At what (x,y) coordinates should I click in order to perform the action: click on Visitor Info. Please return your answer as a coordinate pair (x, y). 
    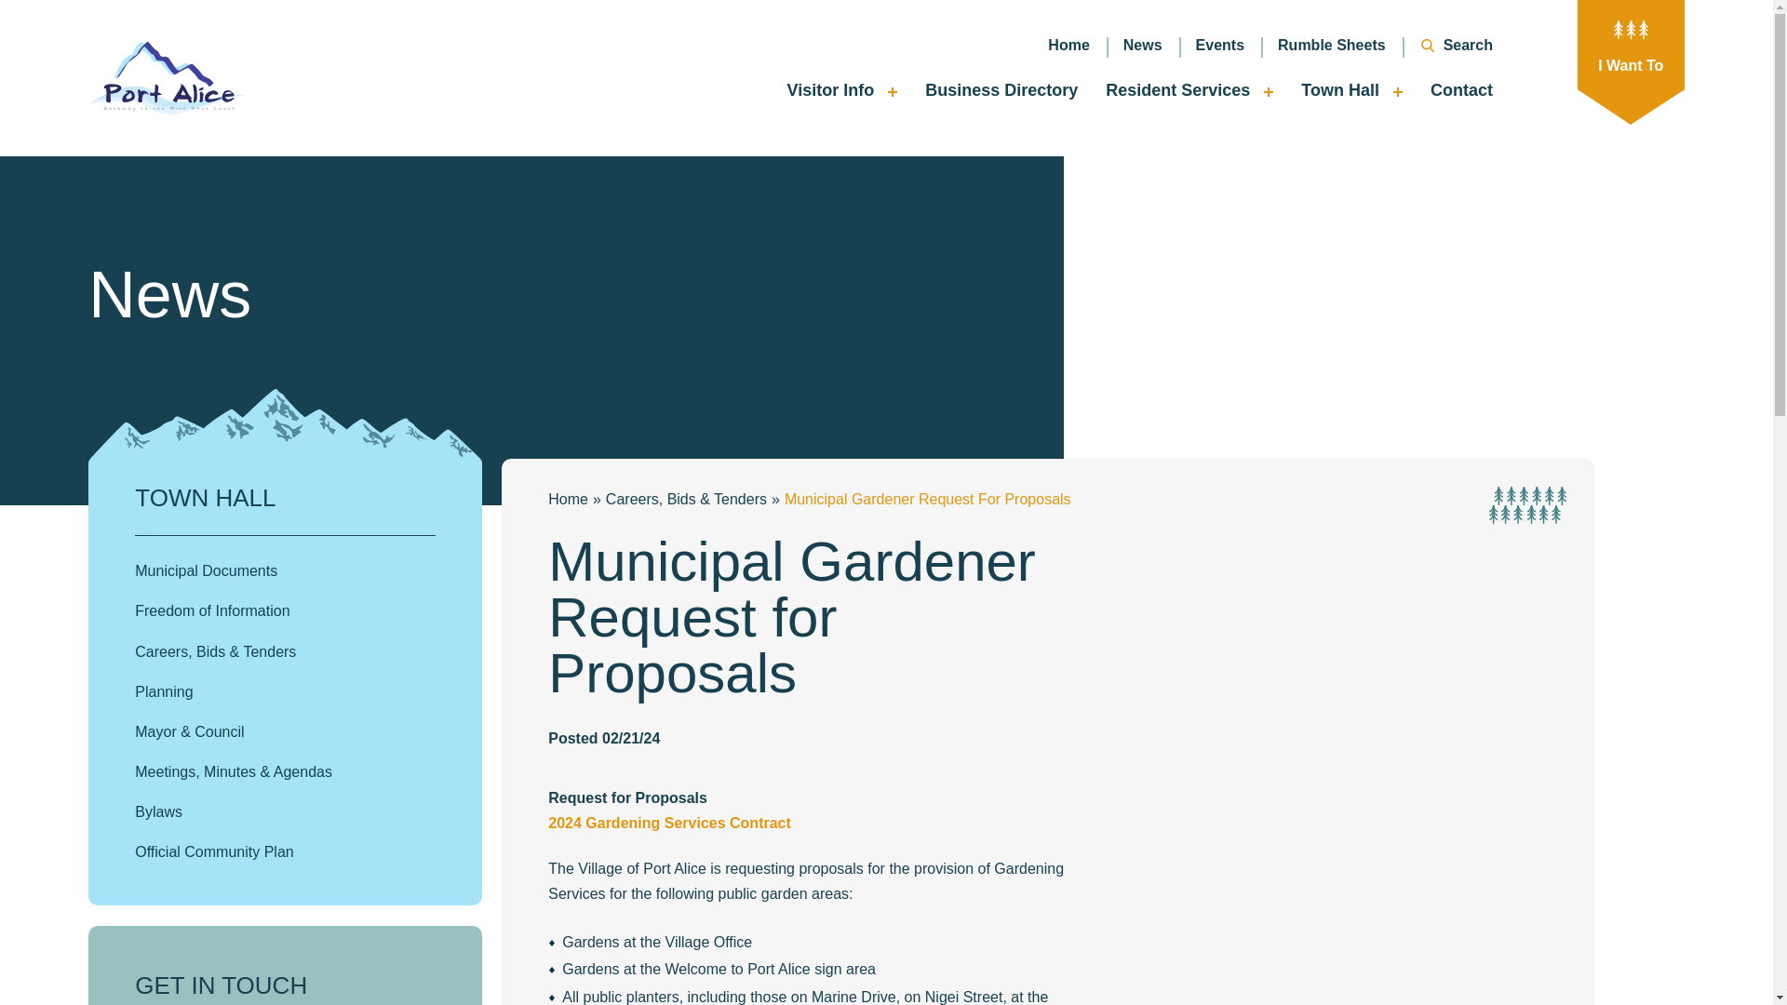
    Looking at the image, I should click on (841, 95).